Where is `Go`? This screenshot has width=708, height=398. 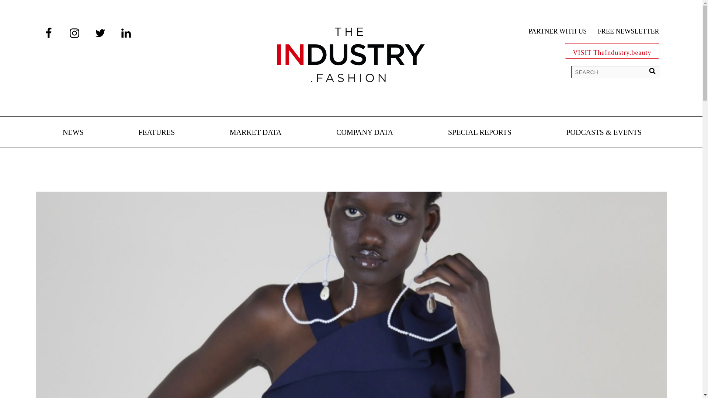 Go is located at coordinates (11, 7).